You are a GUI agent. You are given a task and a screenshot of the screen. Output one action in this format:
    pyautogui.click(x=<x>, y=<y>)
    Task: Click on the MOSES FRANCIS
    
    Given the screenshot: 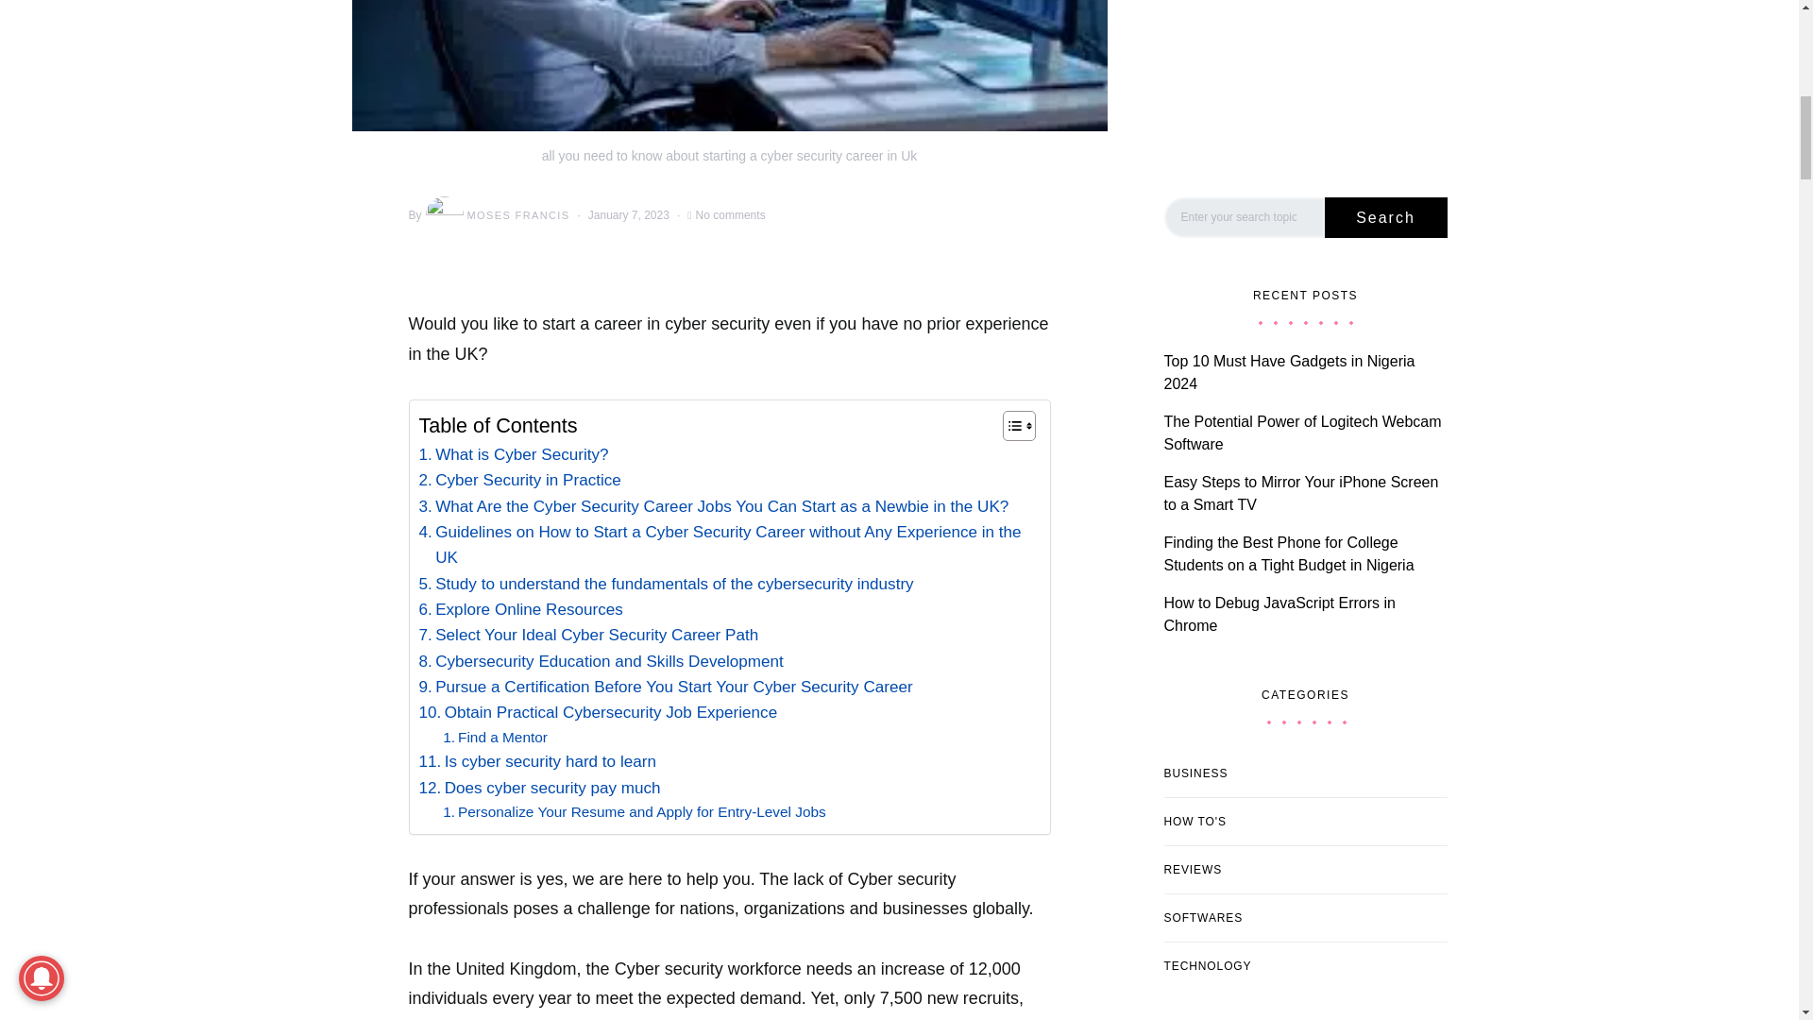 What is the action you would take?
    pyautogui.click(x=497, y=215)
    